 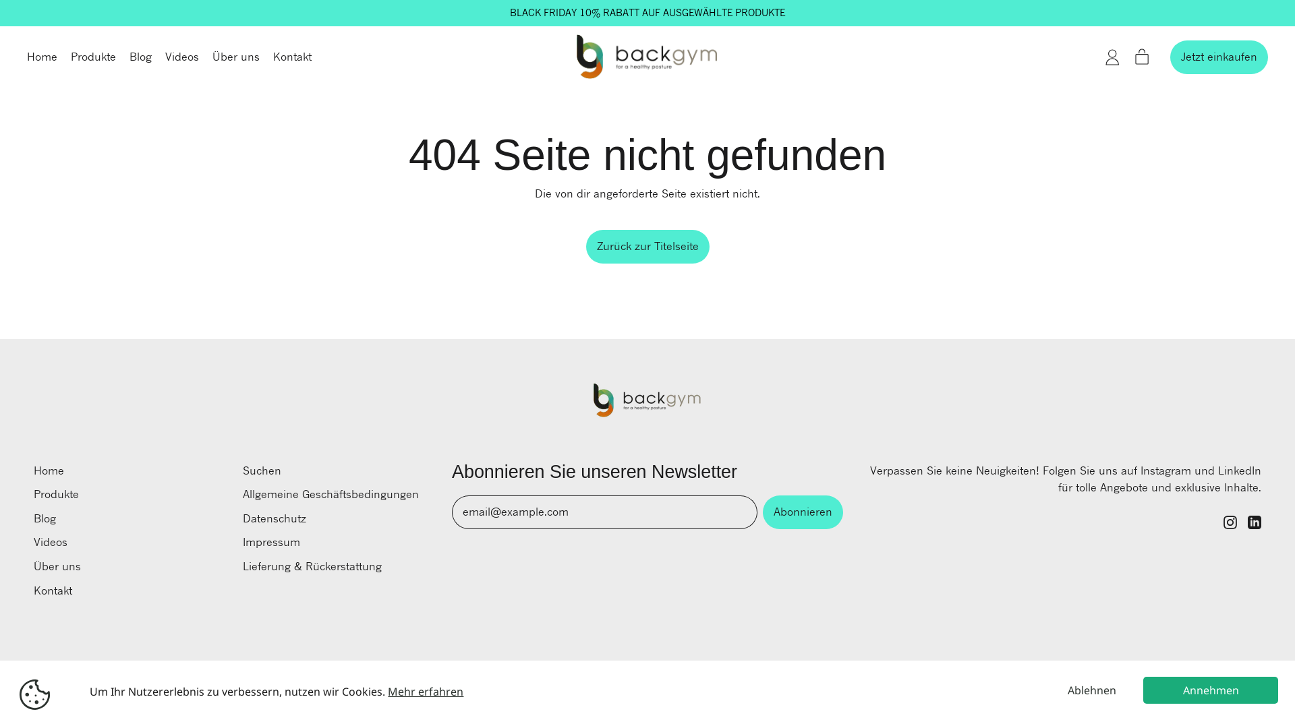 What do you see at coordinates (1230, 525) in the screenshot?
I see `Instagram` at bounding box center [1230, 525].